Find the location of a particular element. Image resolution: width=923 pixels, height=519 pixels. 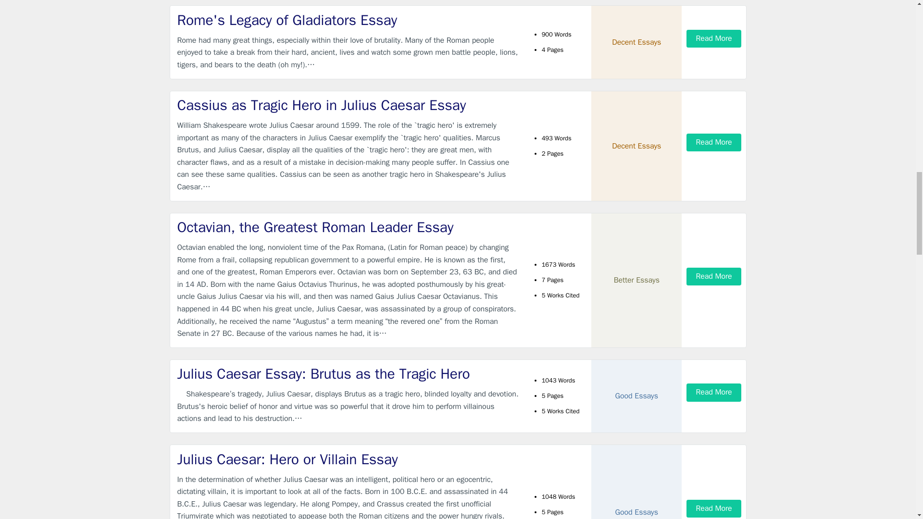

Read More is located at coordinates (713, 508).